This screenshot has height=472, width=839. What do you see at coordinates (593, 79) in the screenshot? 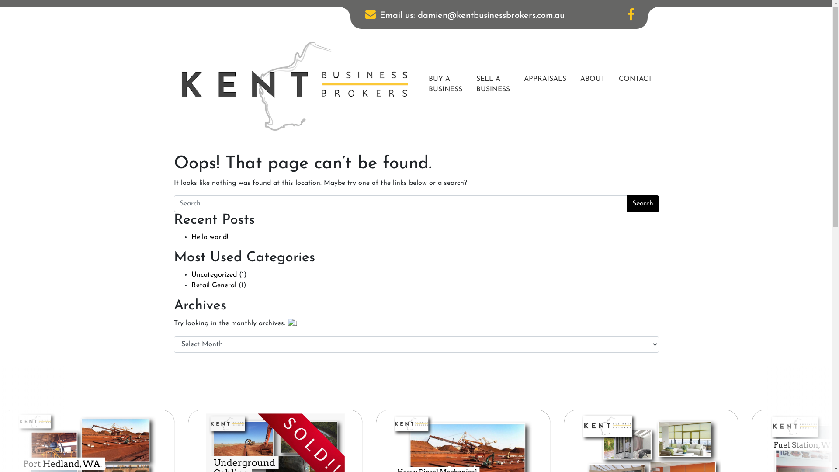
I see `ABOUT` at bounding box center [593, 79].